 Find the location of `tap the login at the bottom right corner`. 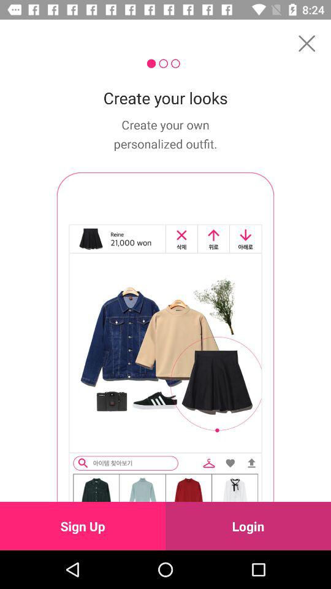

tap the login at the bottom right corner is located at coordinates (248, 526).